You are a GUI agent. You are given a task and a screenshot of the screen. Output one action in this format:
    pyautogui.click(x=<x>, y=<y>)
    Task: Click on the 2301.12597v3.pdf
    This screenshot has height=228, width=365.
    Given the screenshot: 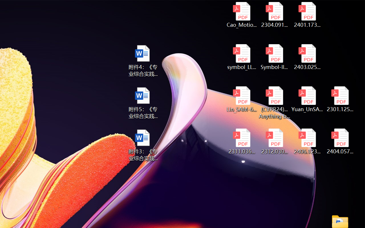 What is the action you would take?
    pyautogui.click(x=340, y=99)
    